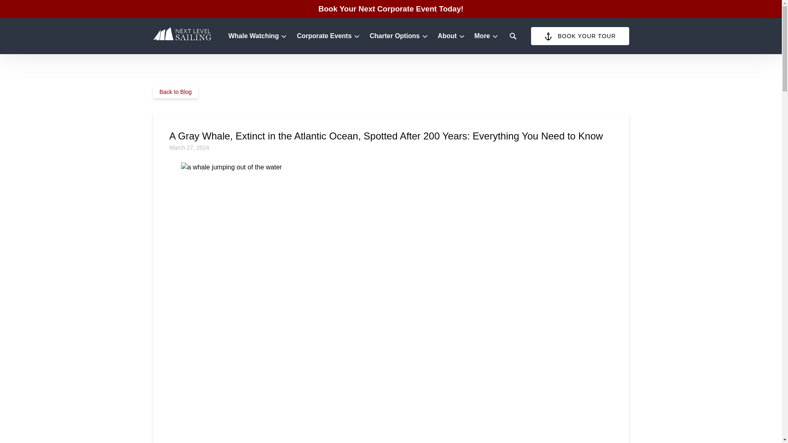 Image resolution: width=788 pixels, height=443 pixels. Describe the element at coordinates (453, 34) in the screenshot. I see `Open About Menu` at that location.